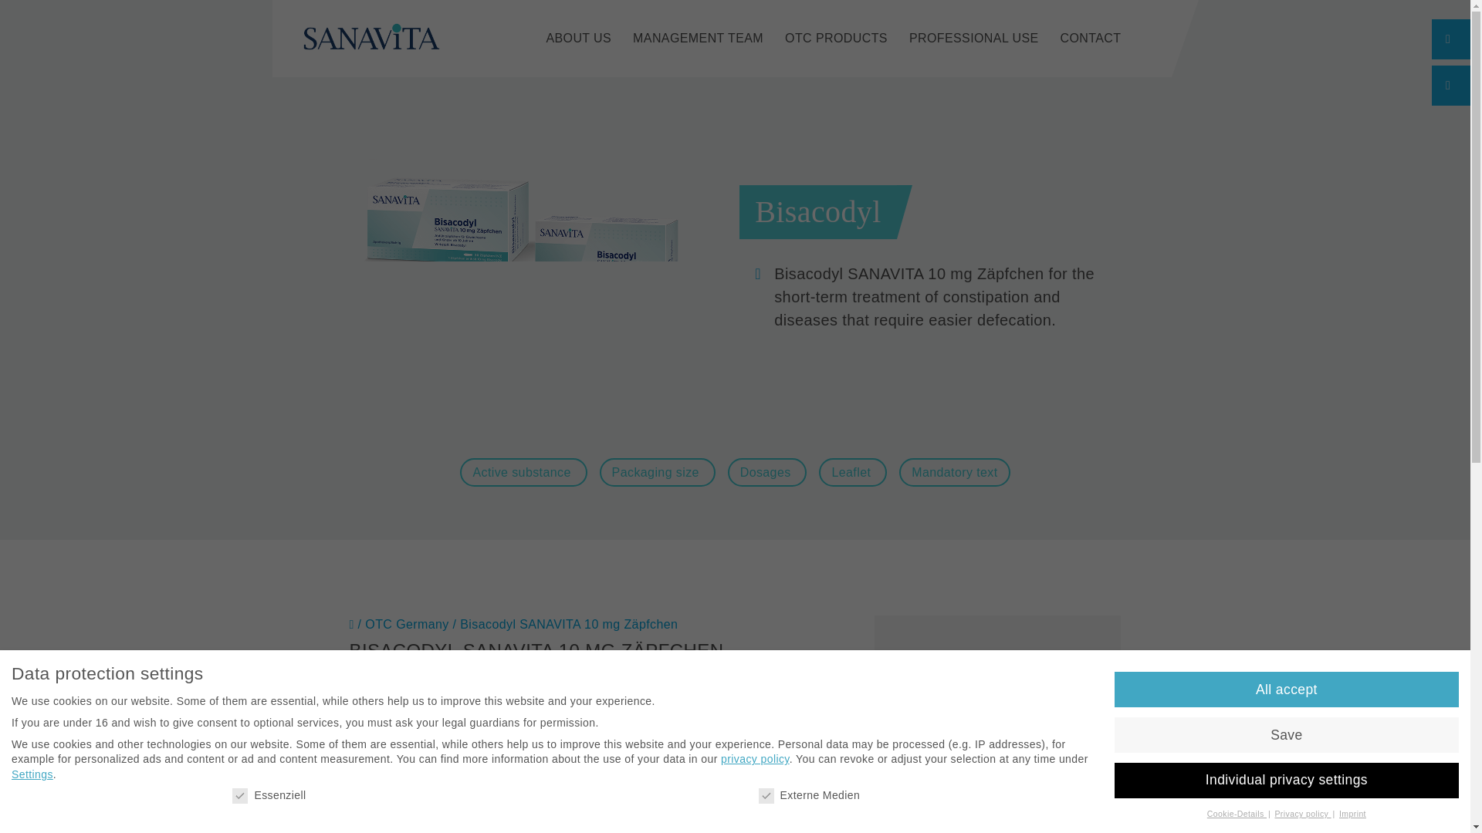 This screenshot has height=833, width=1482. What do you see at coordinates (974, 39) in the screenshot?
I see `PROFESSIONAL USE` at bounding box center [974, 39].